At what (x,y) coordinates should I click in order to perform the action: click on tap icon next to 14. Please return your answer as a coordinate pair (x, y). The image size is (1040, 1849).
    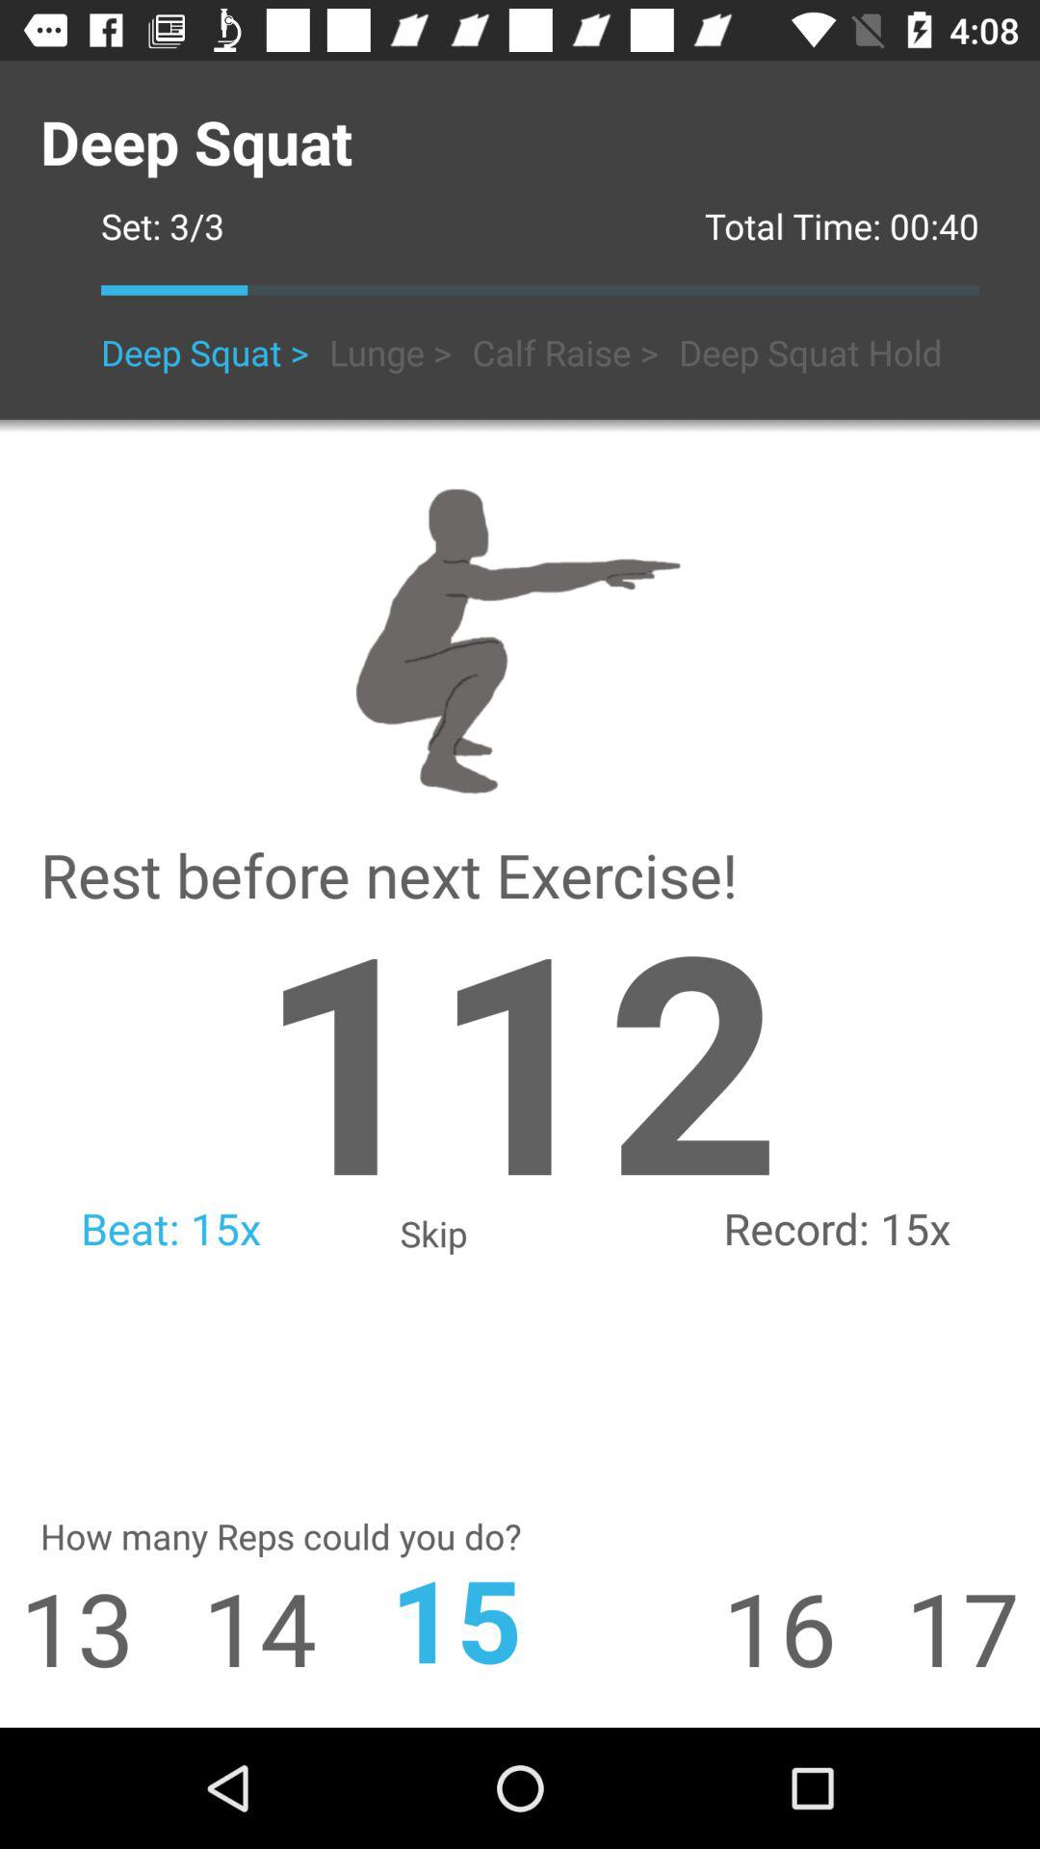
    Looking at the image, I should click on (520, 1618).